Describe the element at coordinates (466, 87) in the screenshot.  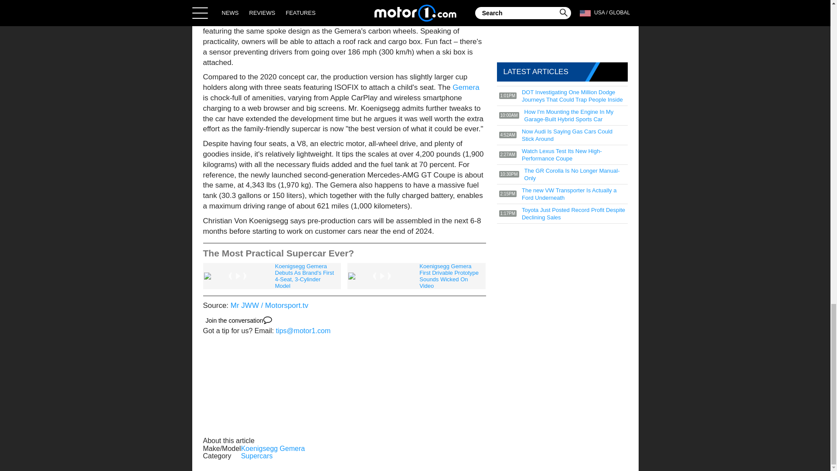
I see `Gemera` at that location.